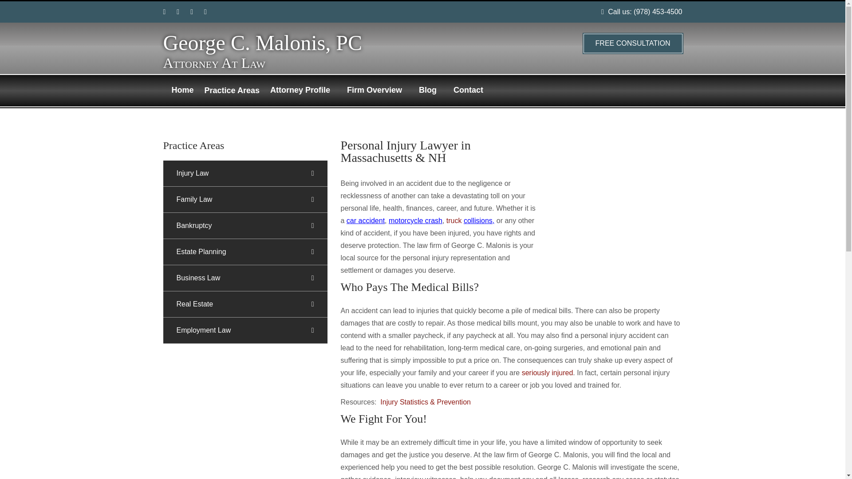  I want to click on twitter, so click(192, 12).